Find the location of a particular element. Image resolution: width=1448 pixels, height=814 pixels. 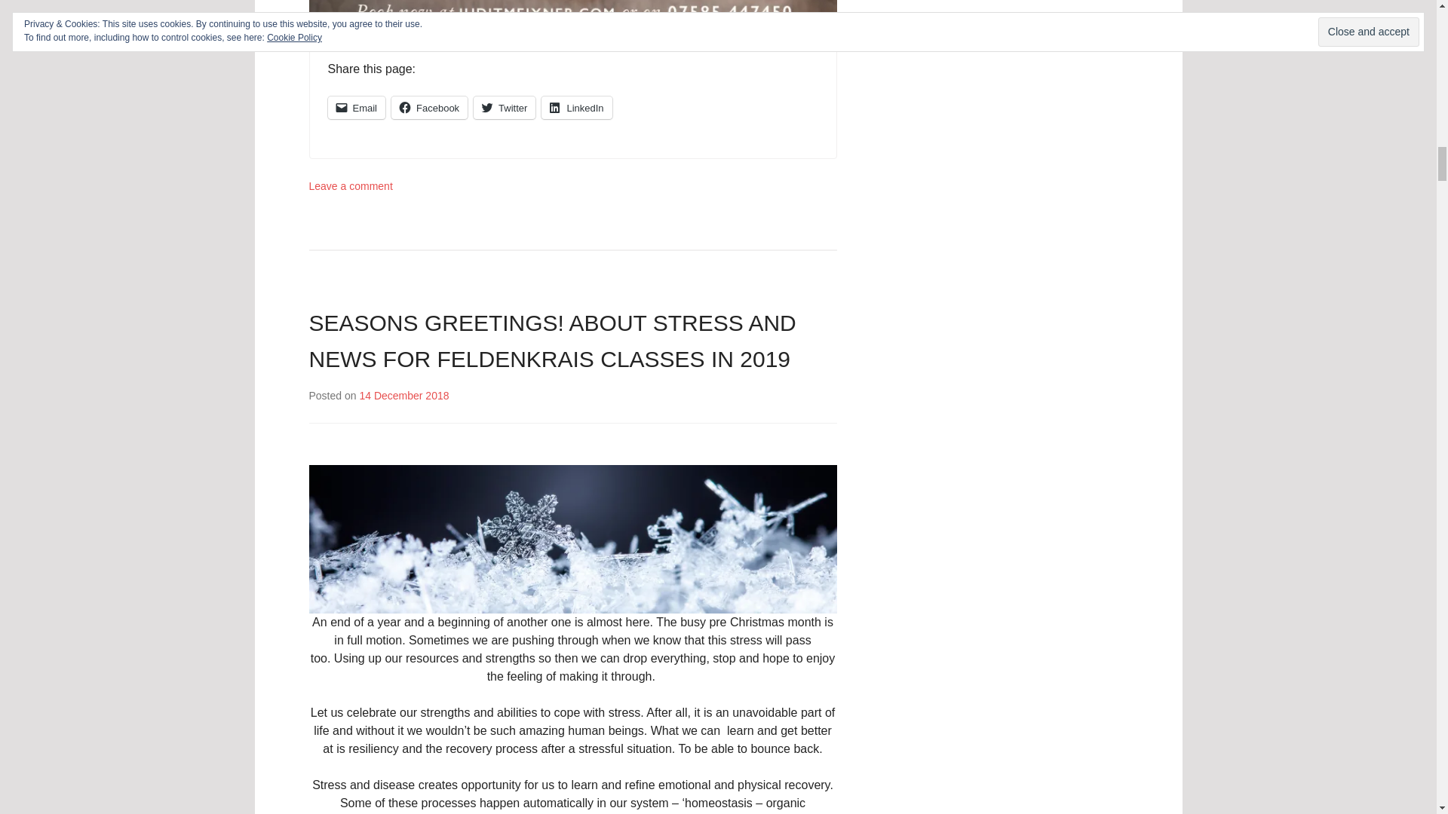

Click to share on Facebook is located at coordinates (429, 107).